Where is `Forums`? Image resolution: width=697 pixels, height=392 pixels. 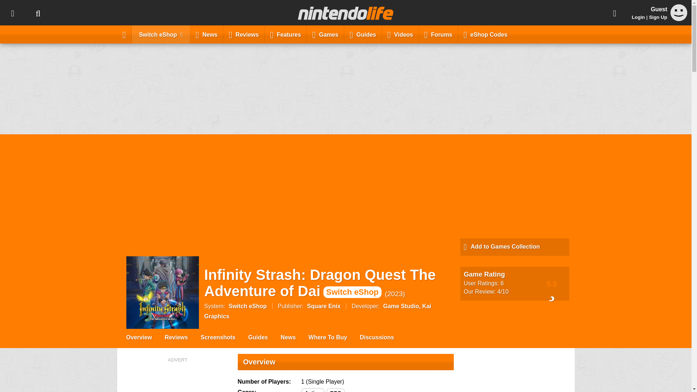
Forums is located at coordinates (438, 34).